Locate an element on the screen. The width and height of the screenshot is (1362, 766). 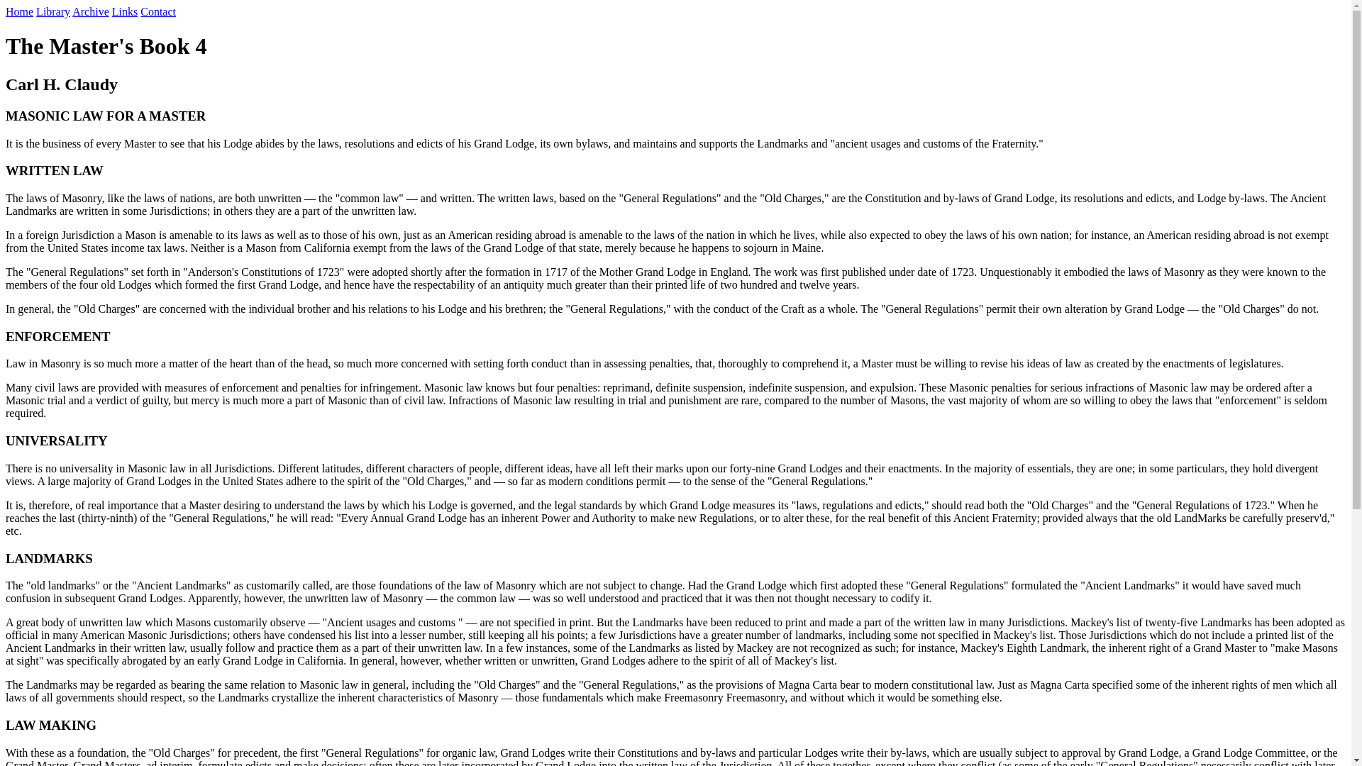
Library is located at coordinates (53, 11).